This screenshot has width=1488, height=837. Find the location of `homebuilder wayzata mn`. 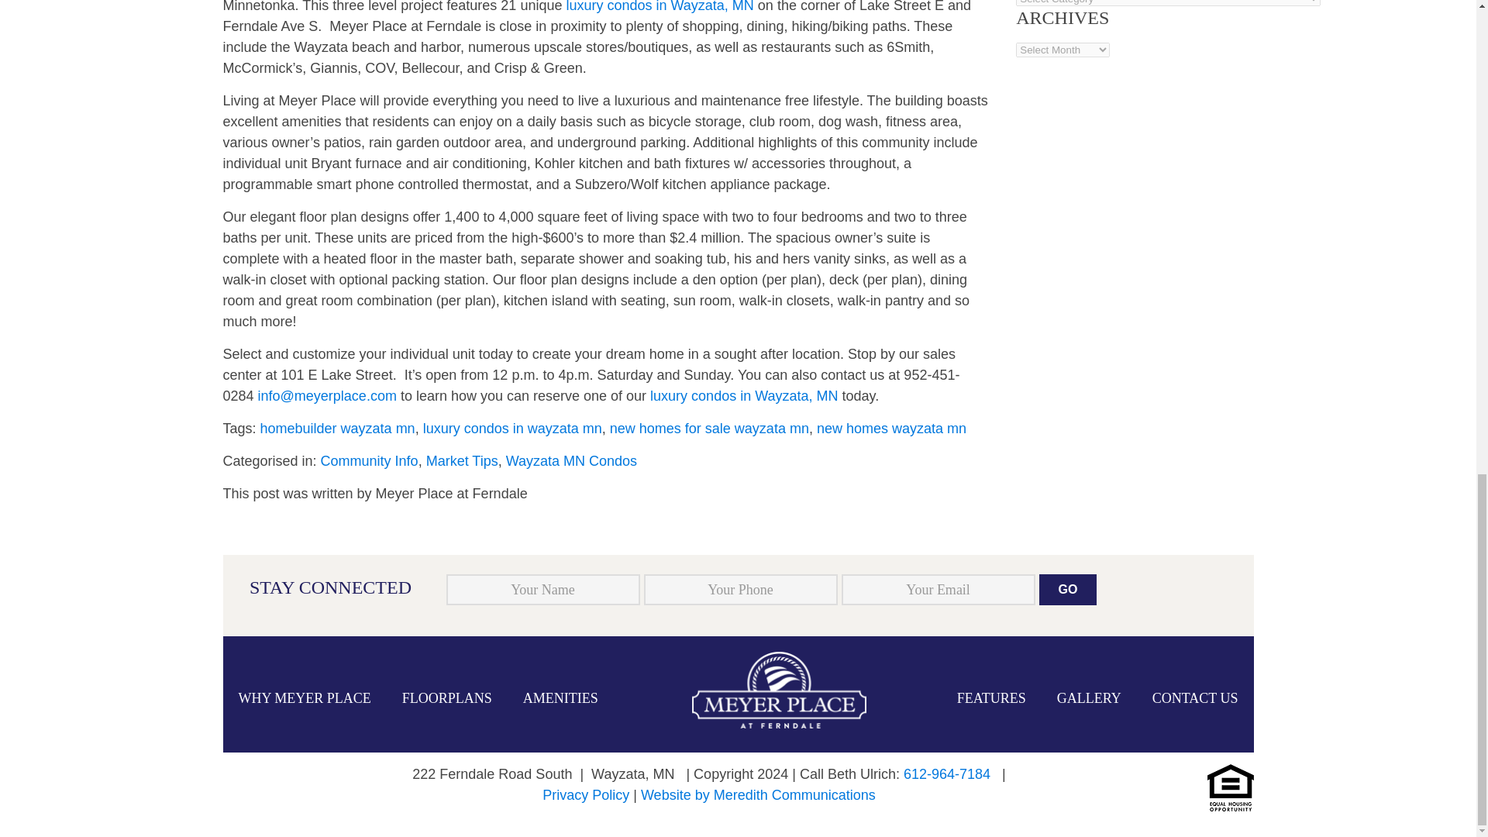

homebuilder wayzata mn is located at coordinates (338, 428).